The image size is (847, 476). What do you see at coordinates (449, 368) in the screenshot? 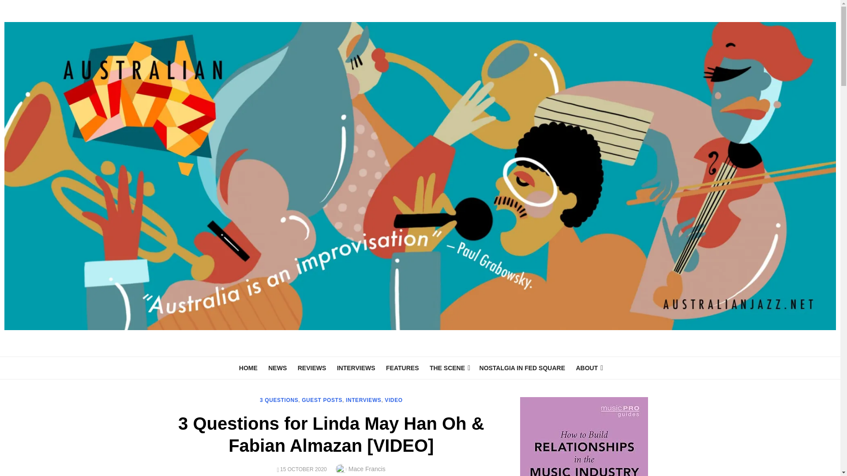
I see `THE SCENE` at bounding box center [449, 368].